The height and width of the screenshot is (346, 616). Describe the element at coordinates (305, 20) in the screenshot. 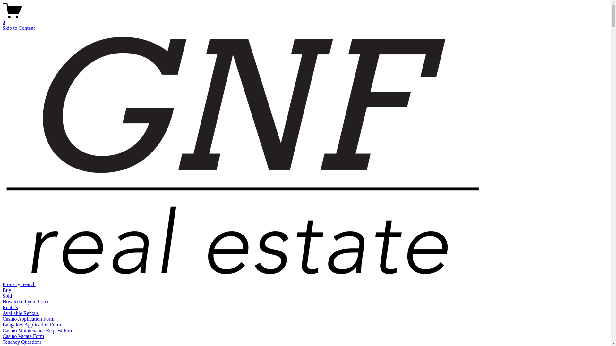

I see `0` at that location.